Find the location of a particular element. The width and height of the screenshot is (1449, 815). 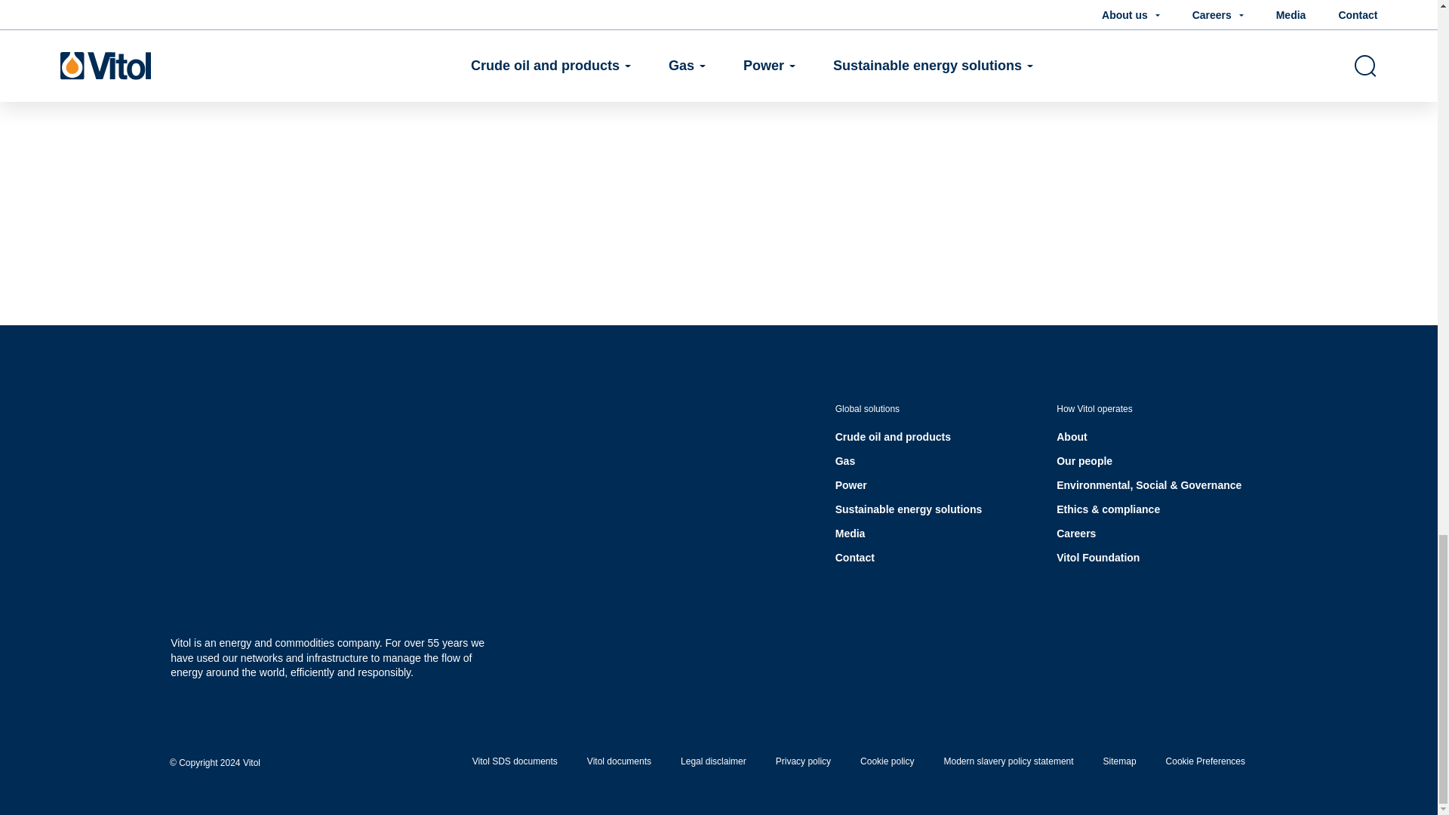

Cookie policy is located at coordinates (888, 761).